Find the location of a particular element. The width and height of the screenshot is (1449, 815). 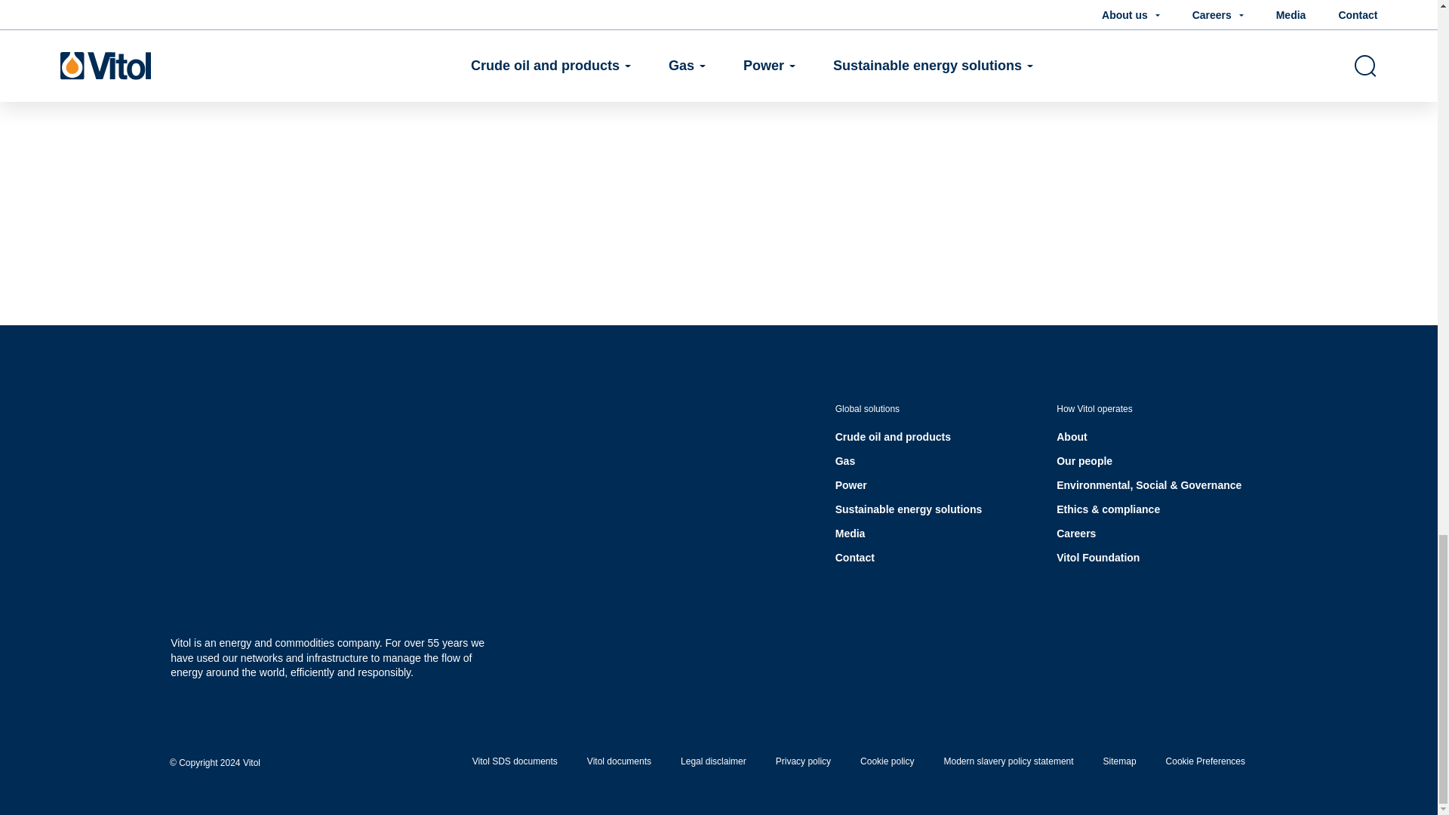

Cookie policy is located at coordinates (888, 761).